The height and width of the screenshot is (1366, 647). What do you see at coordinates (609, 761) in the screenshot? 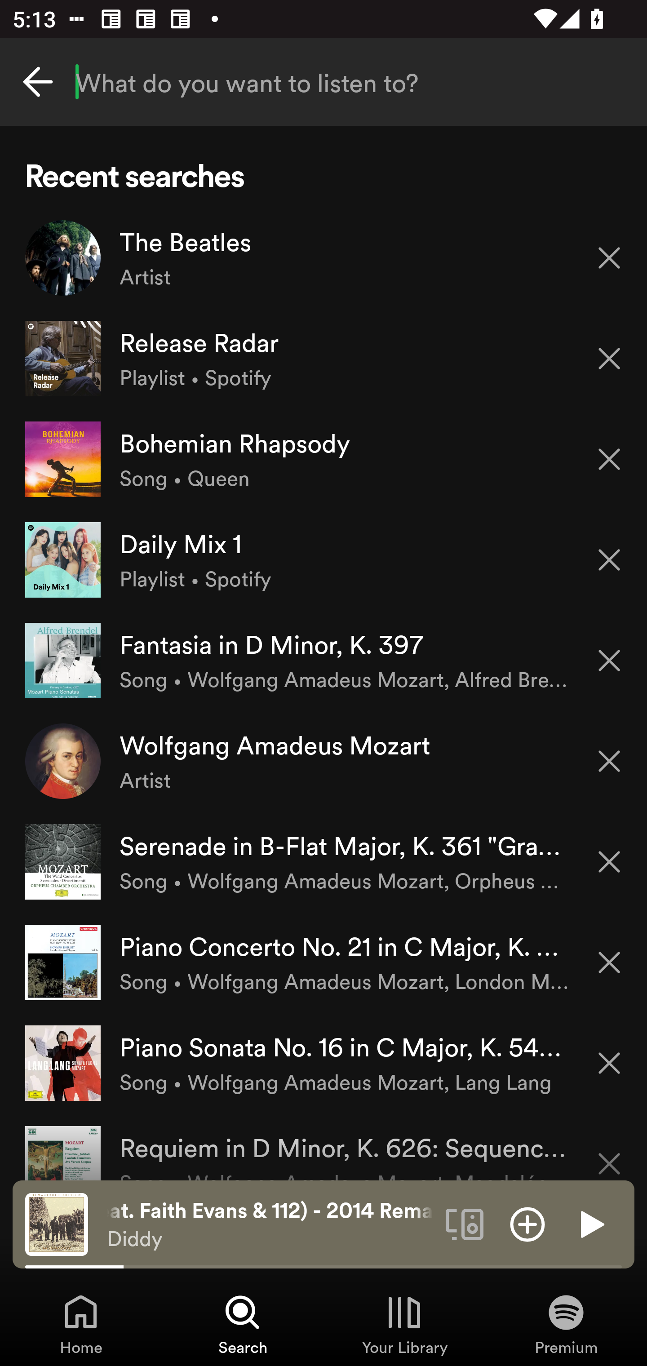
I see `Remove` at bounding box center [609, 761].